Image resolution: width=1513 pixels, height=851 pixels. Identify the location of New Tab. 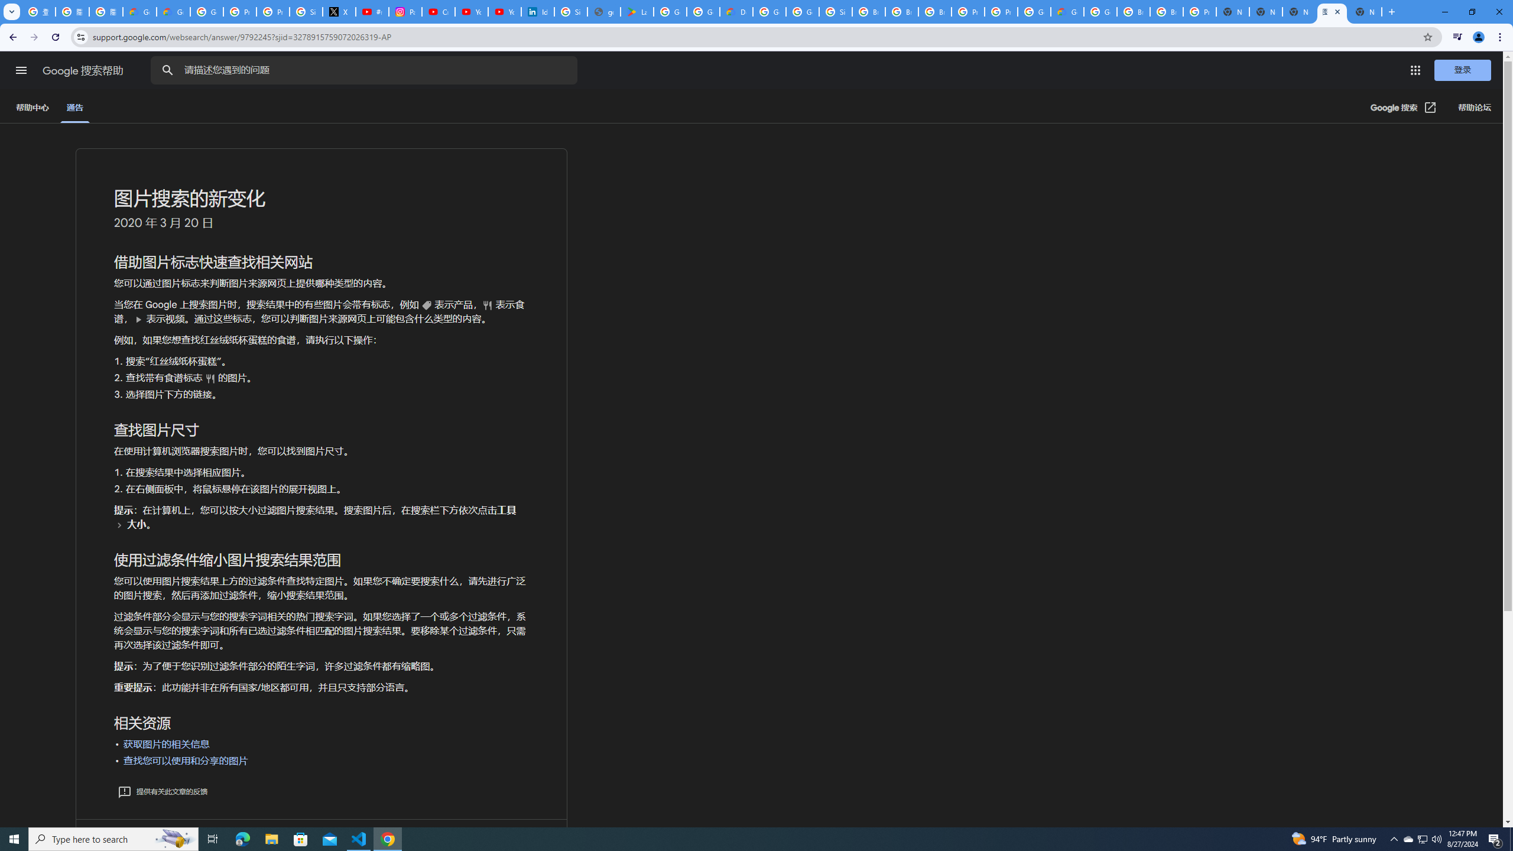
(1365, 12).